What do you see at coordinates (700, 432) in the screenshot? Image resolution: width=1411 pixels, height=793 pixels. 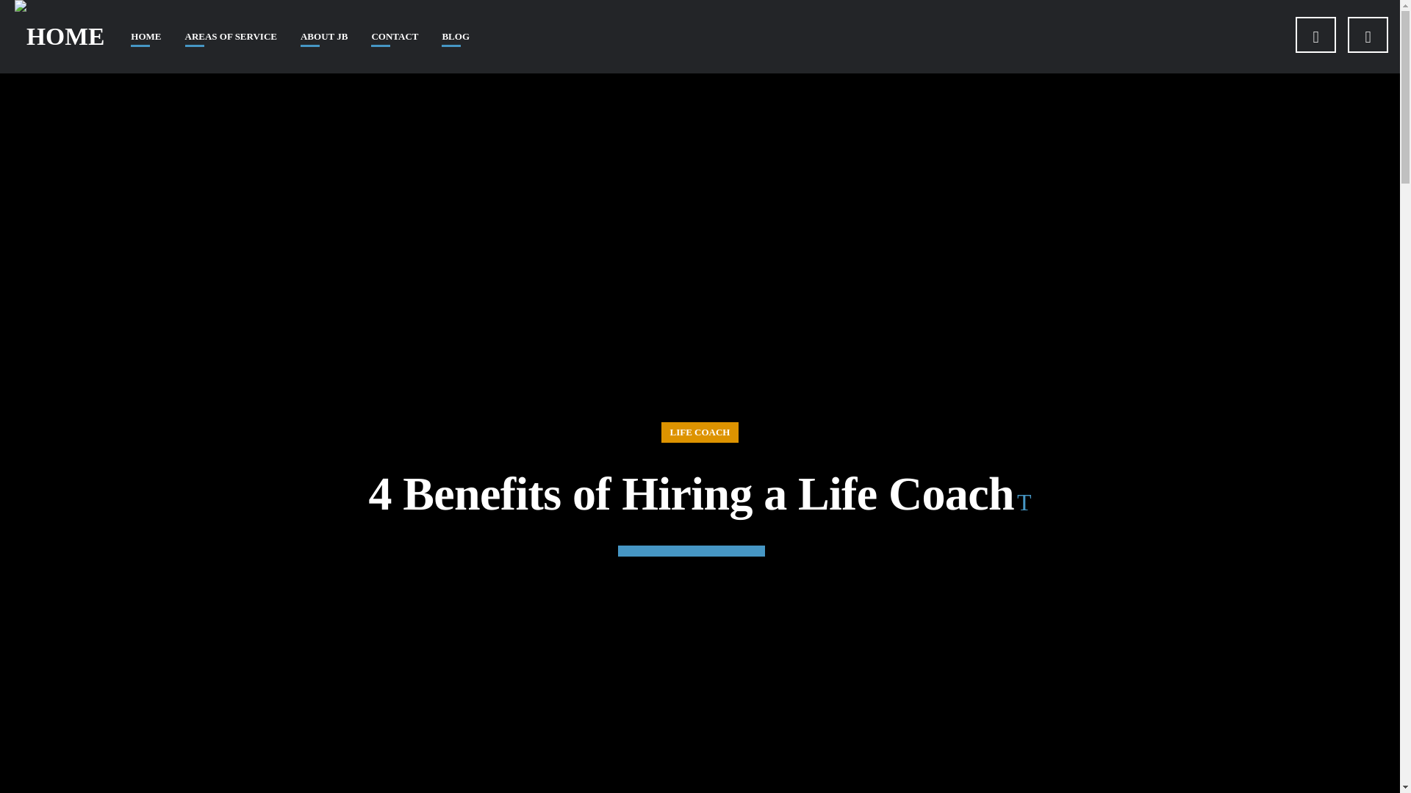 I see `LIFE COACH` at bounding box center [700, 432].